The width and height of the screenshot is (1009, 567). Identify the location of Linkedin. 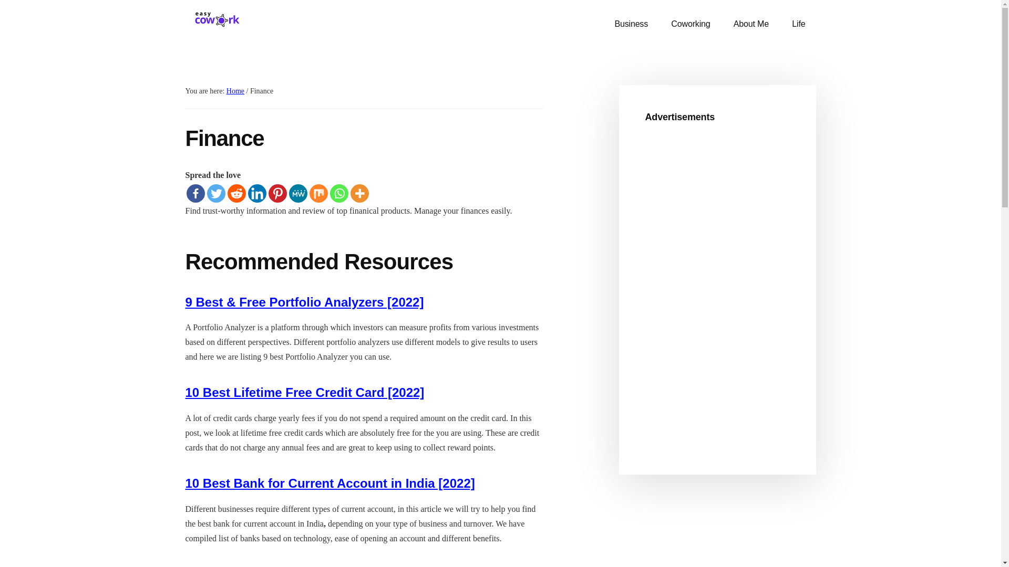
(257, 192).